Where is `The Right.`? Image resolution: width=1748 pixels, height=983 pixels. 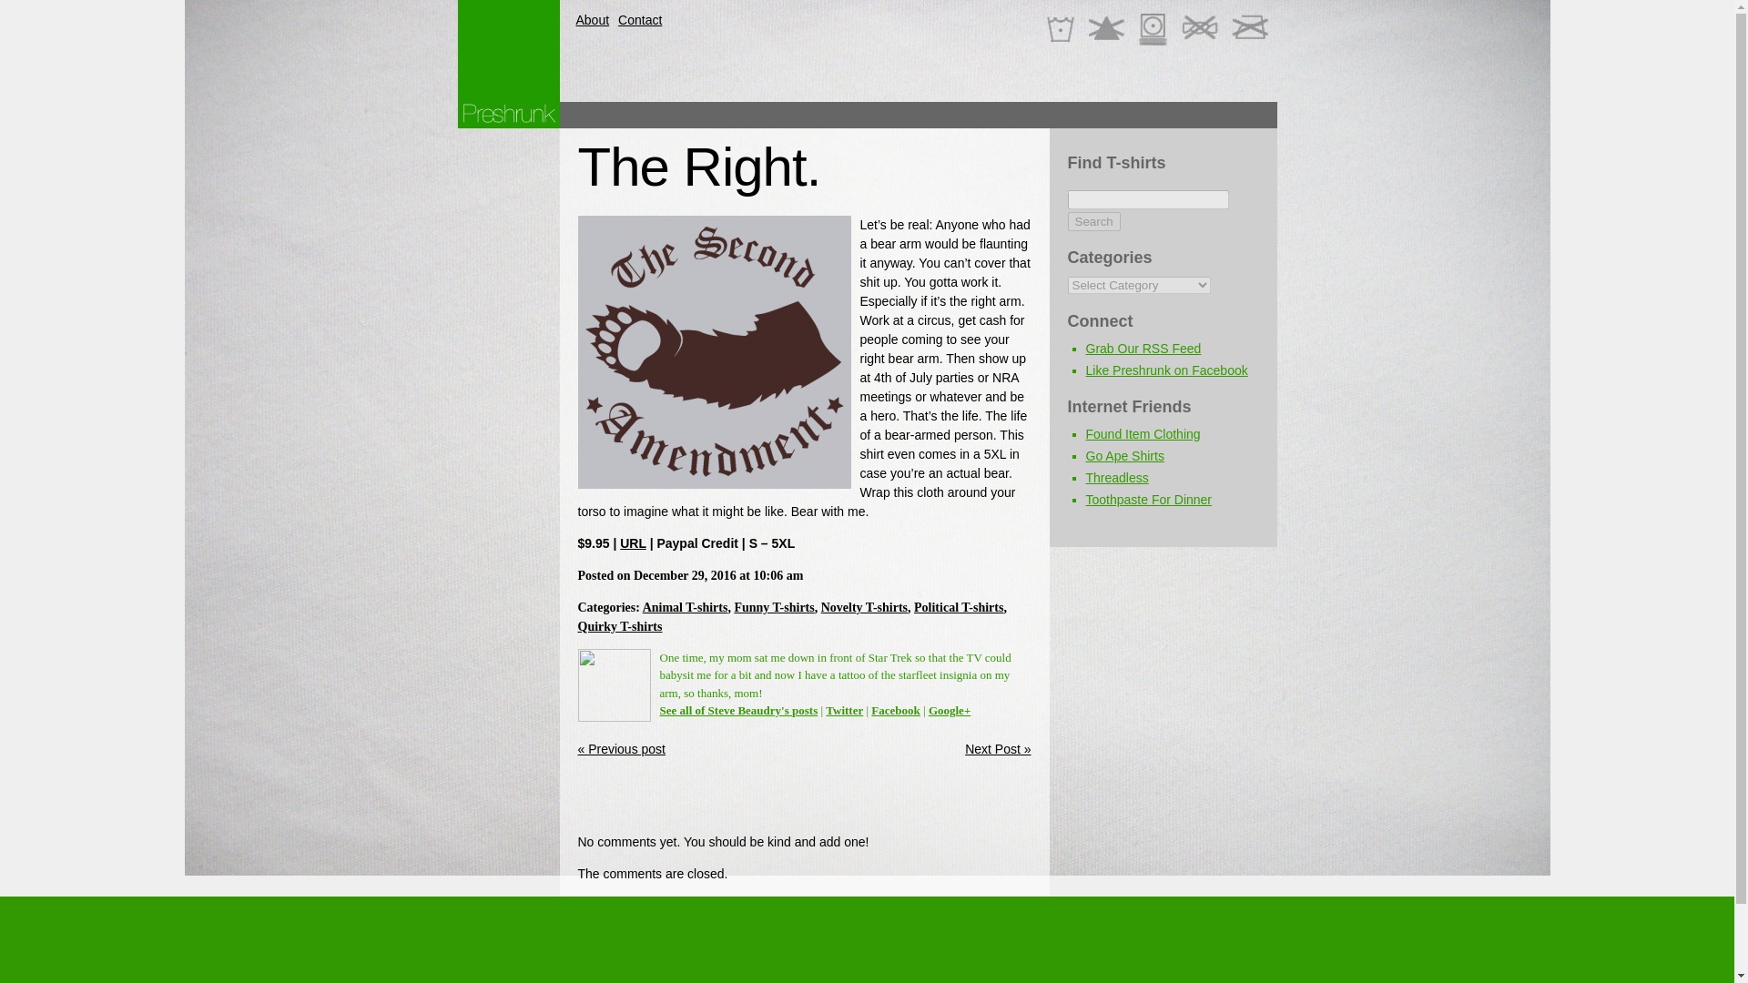 The Right. is located at coordinates (697, 167).